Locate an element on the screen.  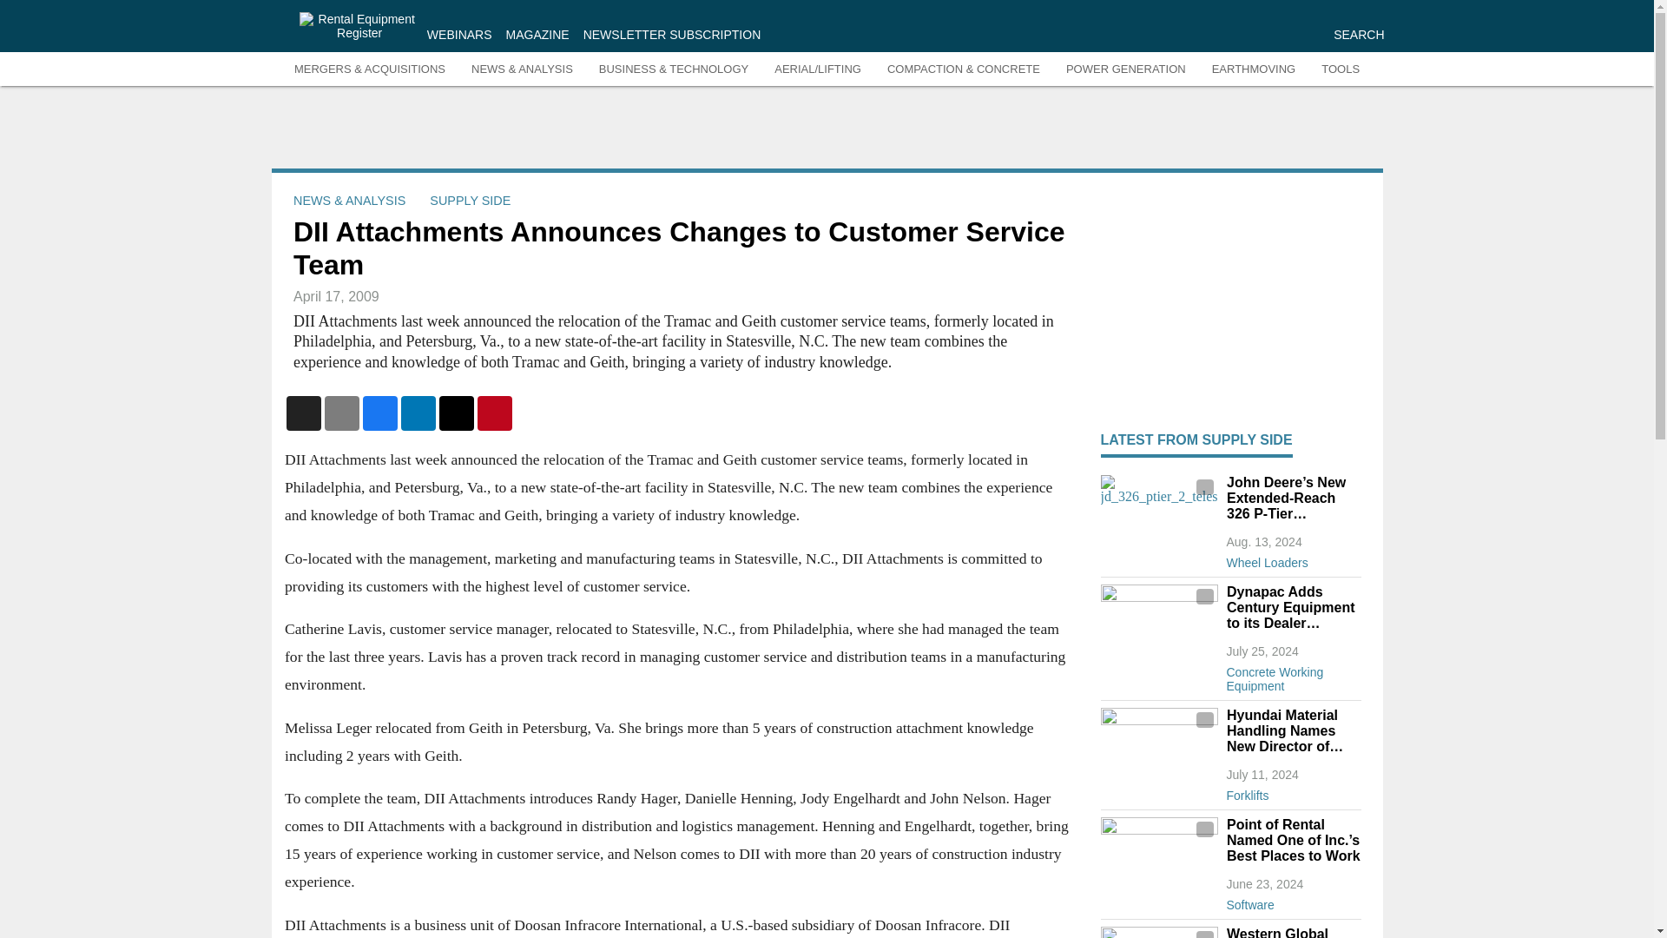
Dynapac Adds Century Equipment to its Dealer Network is located at coordinates (1292, 607).